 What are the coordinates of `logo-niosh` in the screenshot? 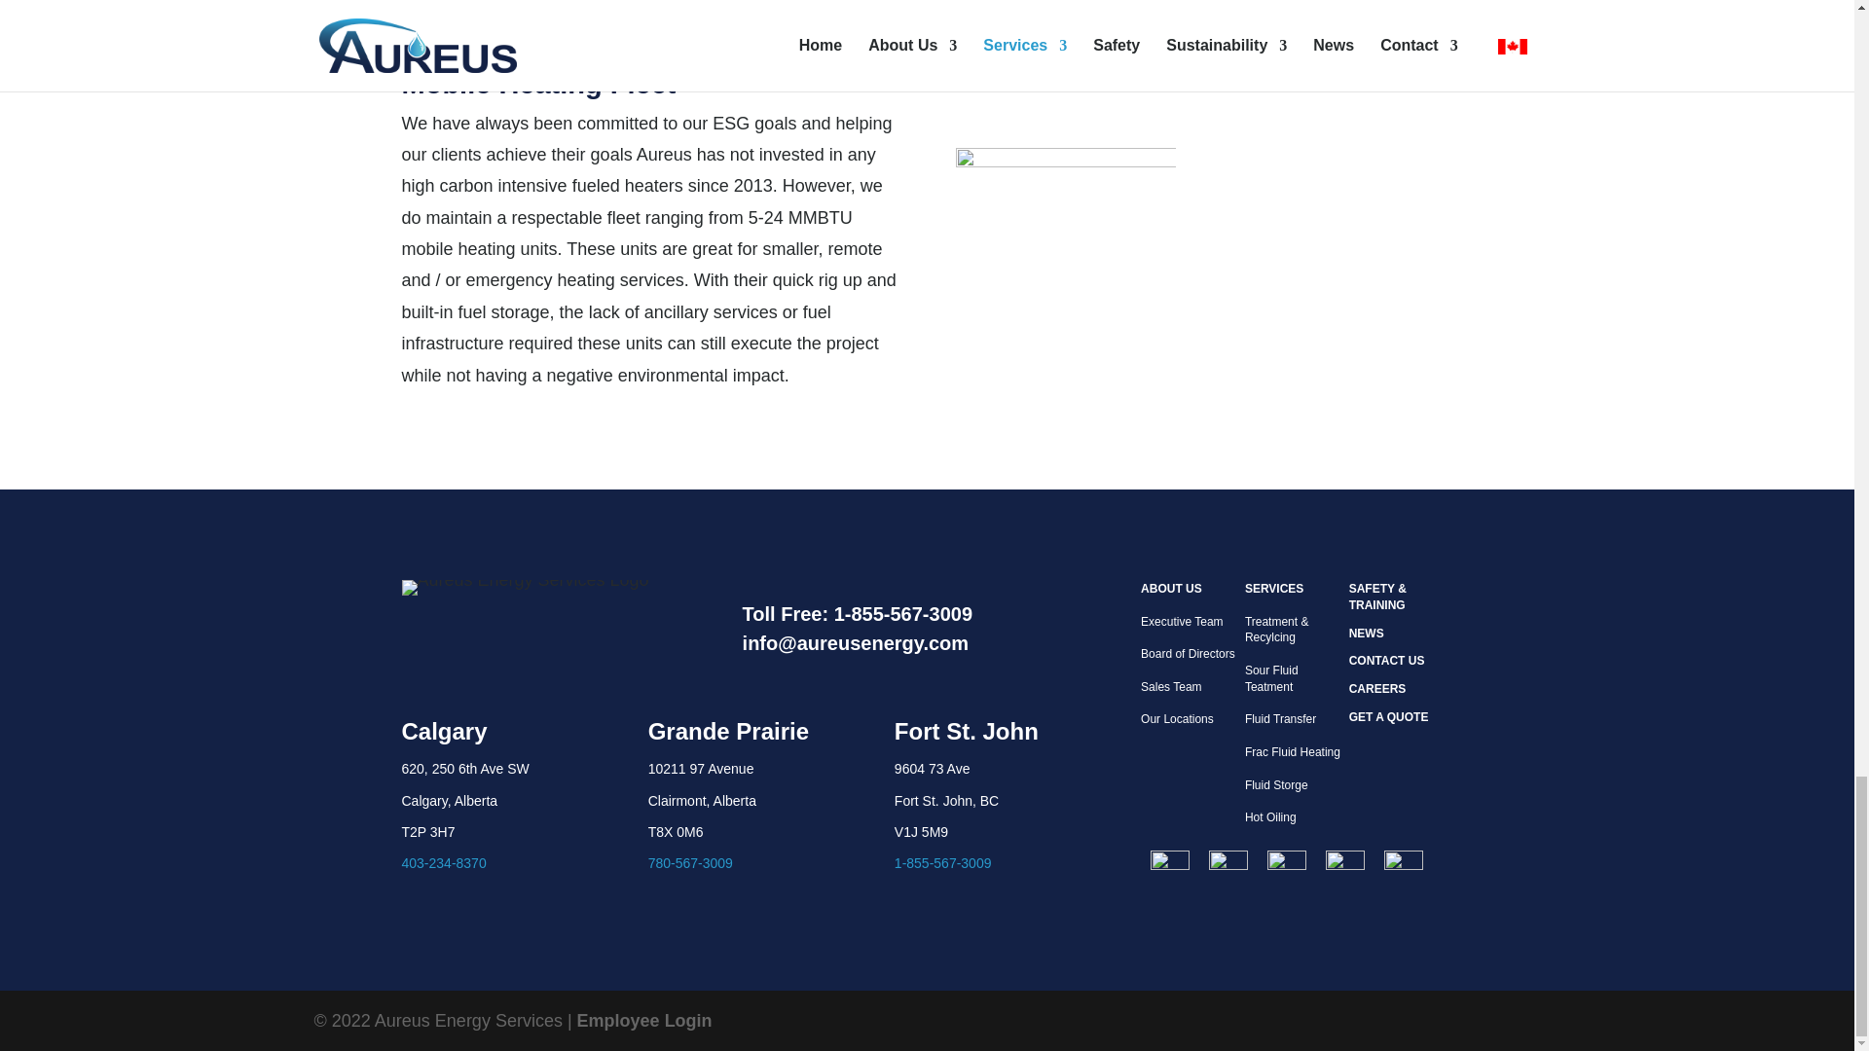 It's located at (1404, 864).